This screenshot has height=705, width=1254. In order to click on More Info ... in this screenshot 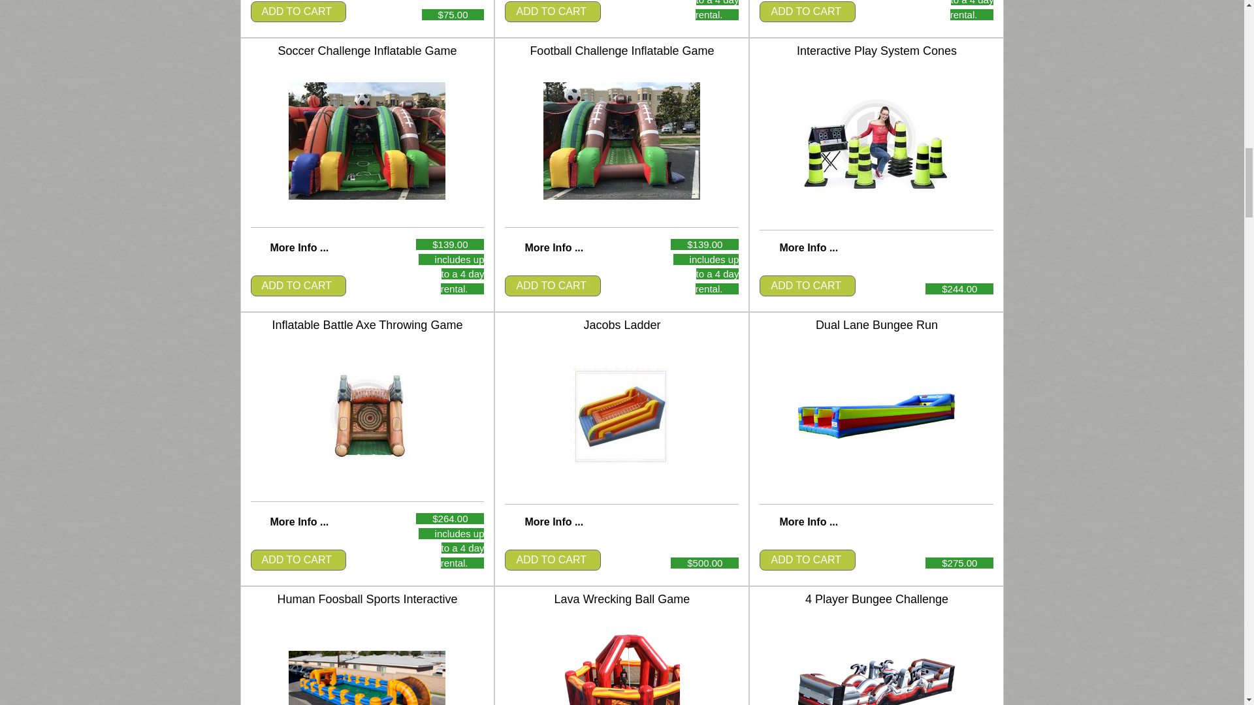, I will do `click(299, 521)`.